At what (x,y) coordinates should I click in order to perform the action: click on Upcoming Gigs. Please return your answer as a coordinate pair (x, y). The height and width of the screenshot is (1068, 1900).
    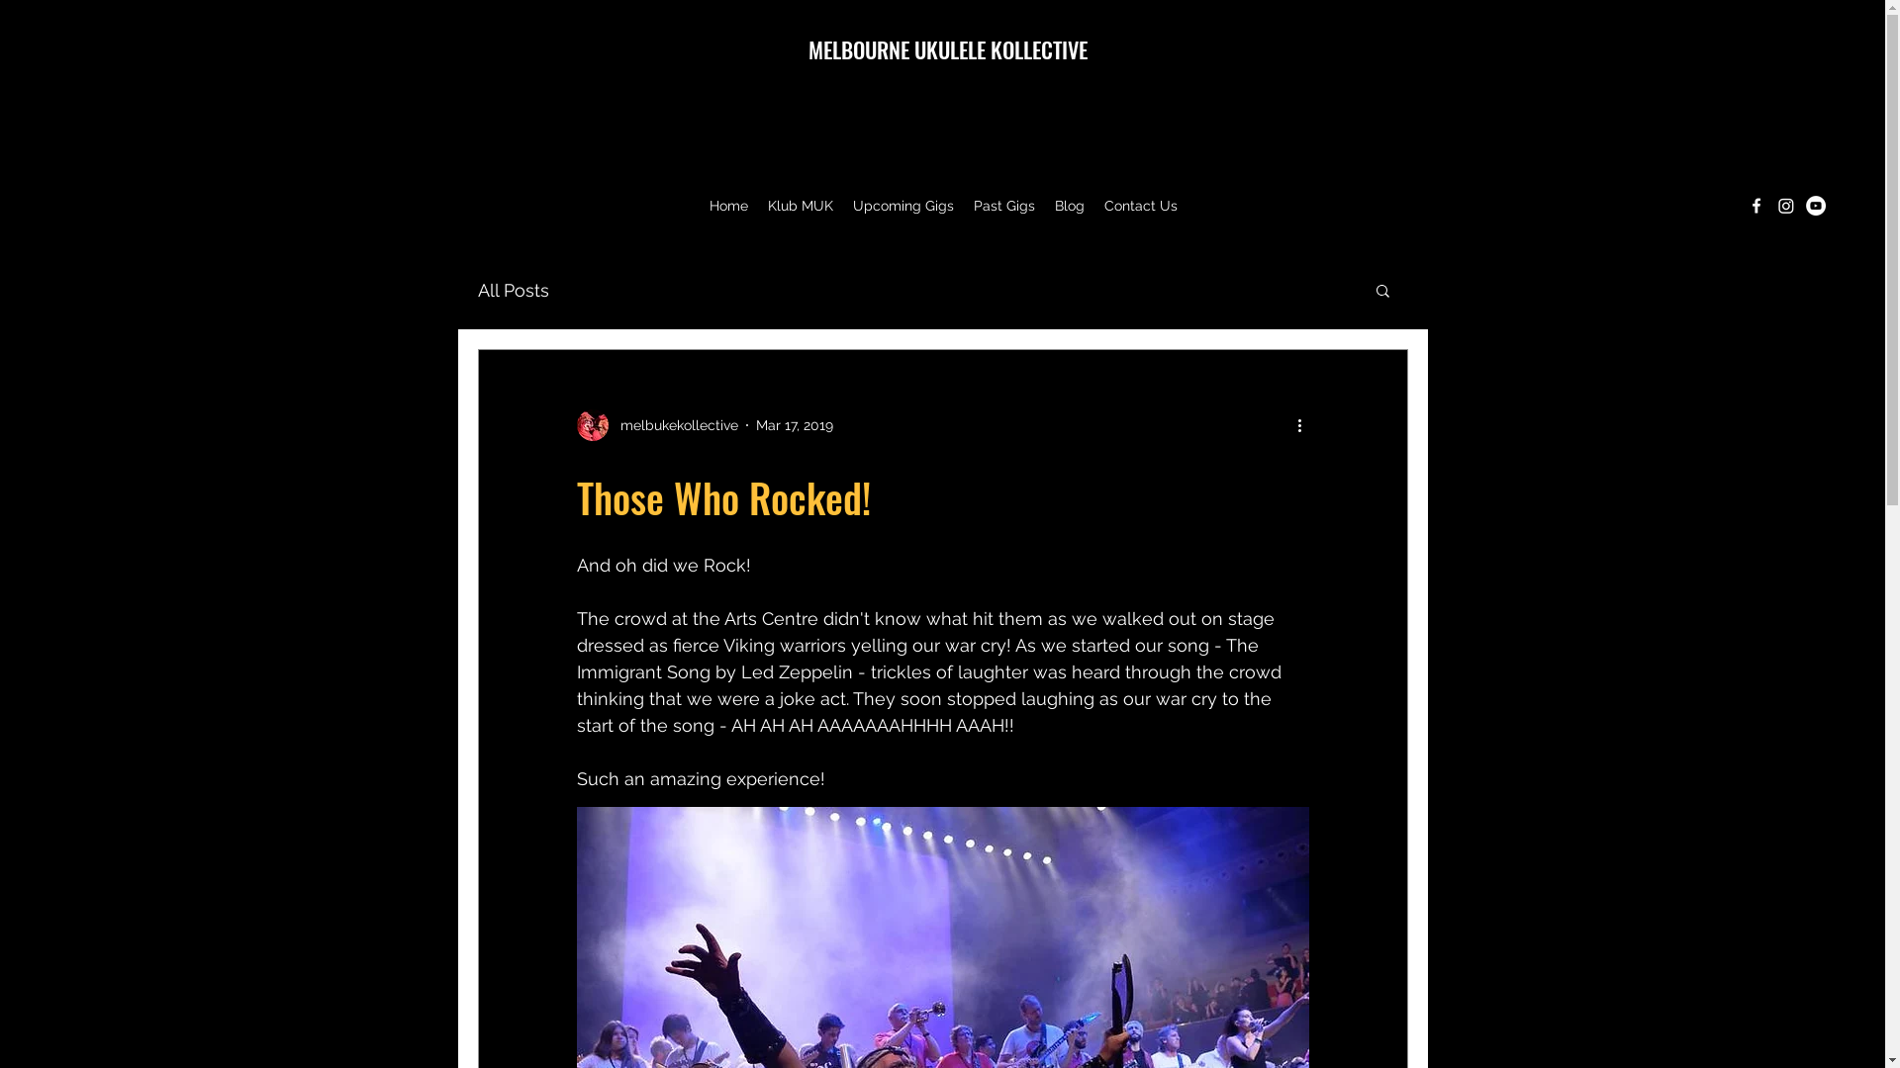
    Looking at the image, I should click on (903, 206).